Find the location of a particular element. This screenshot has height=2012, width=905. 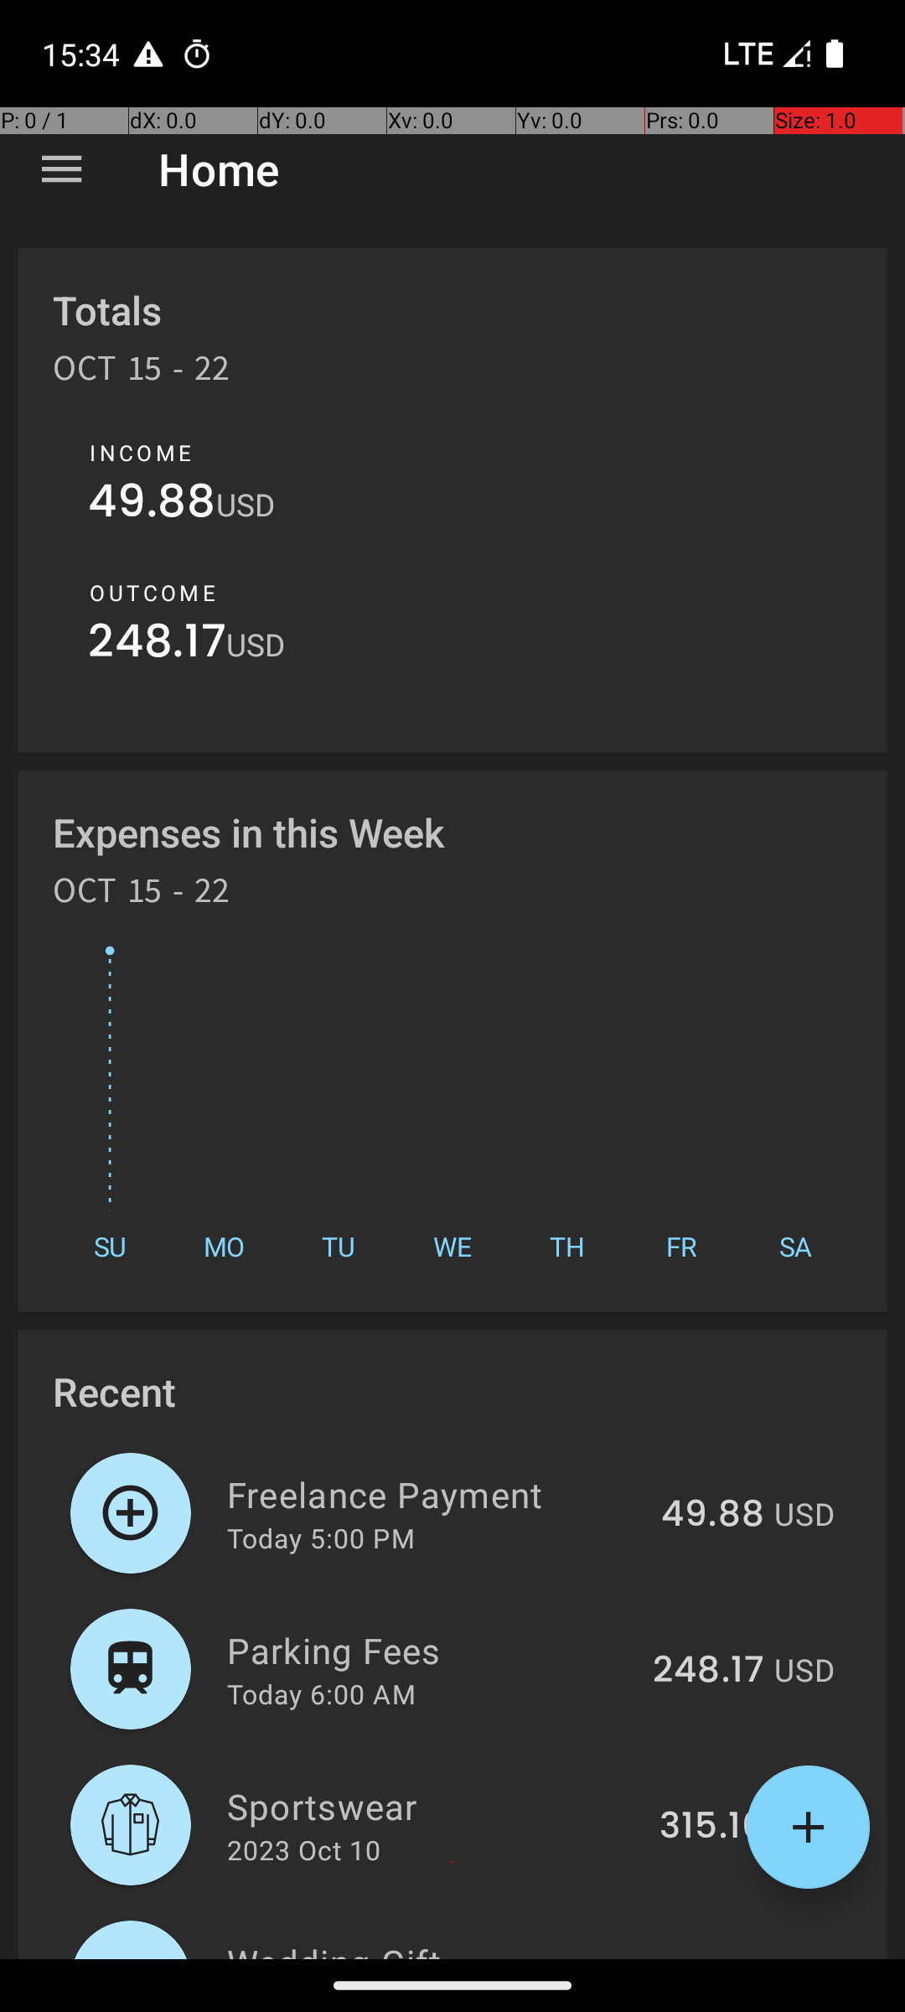

446.28 is located at coordinates (702, 1957).